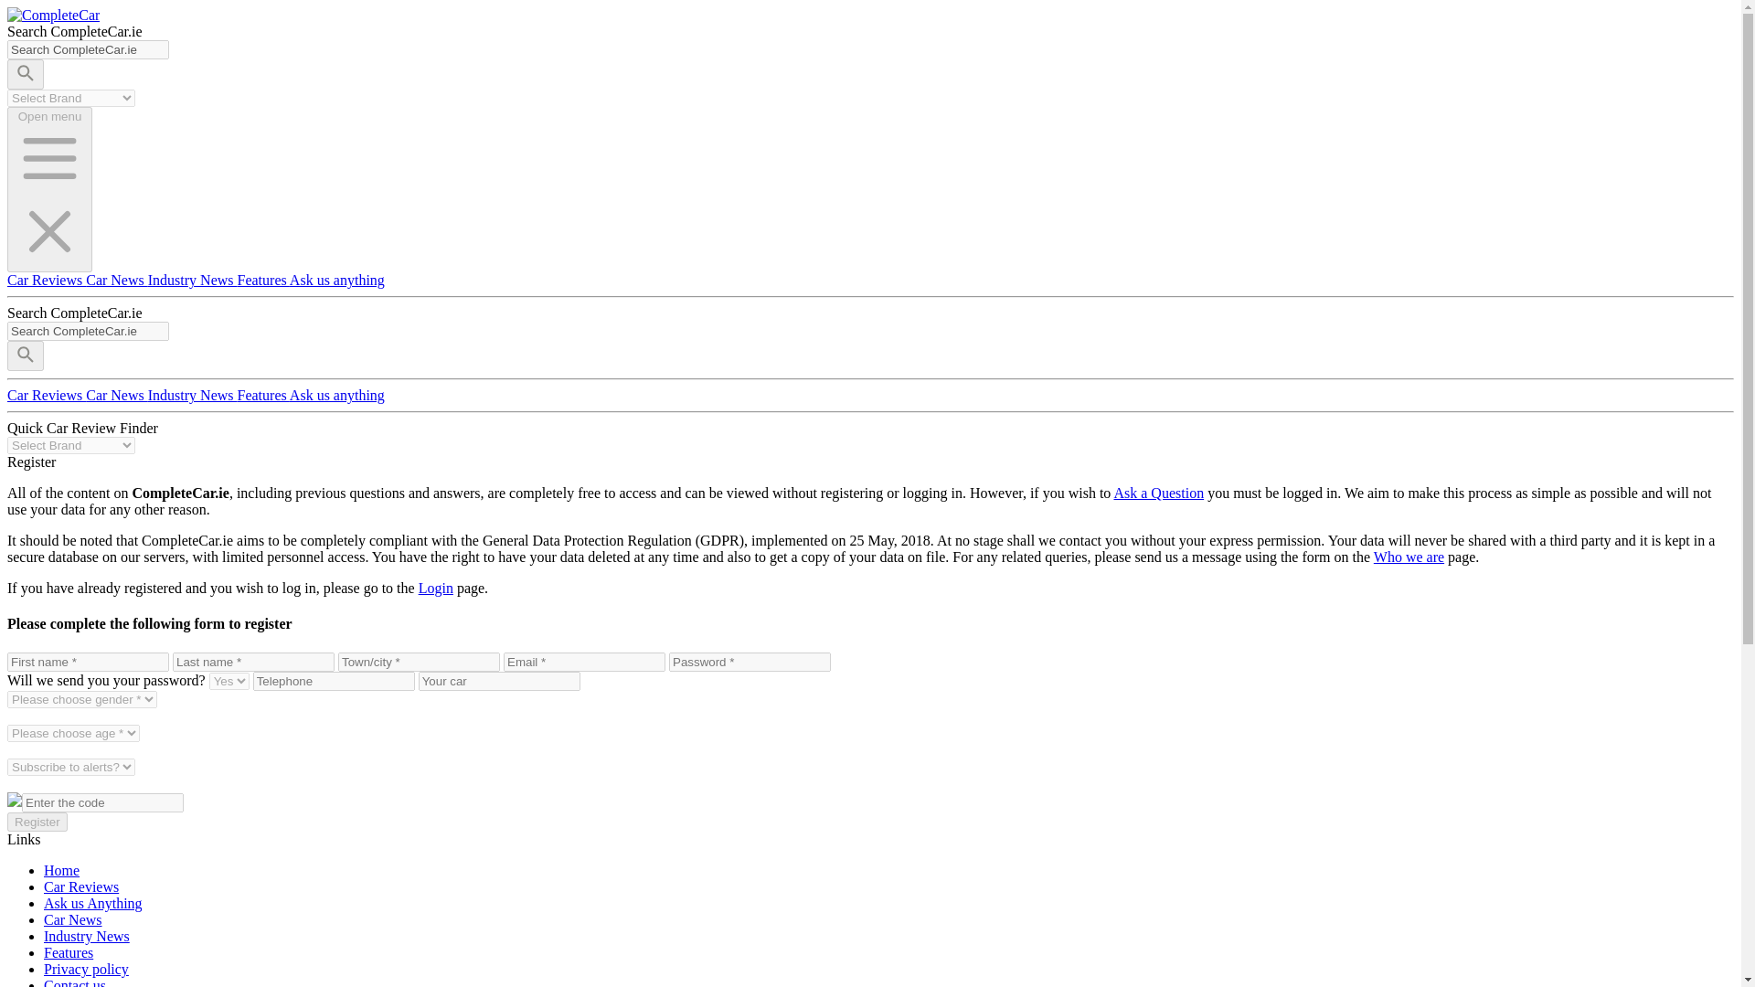  Describe the element at coordinates (117, 395) in the screenshot. I see `Car News` at that location.